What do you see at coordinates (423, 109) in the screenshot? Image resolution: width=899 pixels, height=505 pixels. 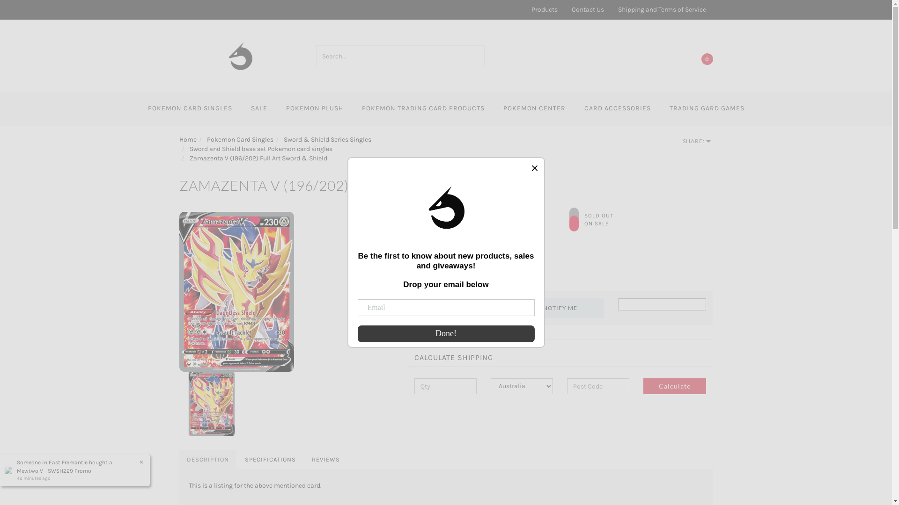 I see `POKEMON TRADING CARD PRODUCTS` at bounding box center [423, 109].